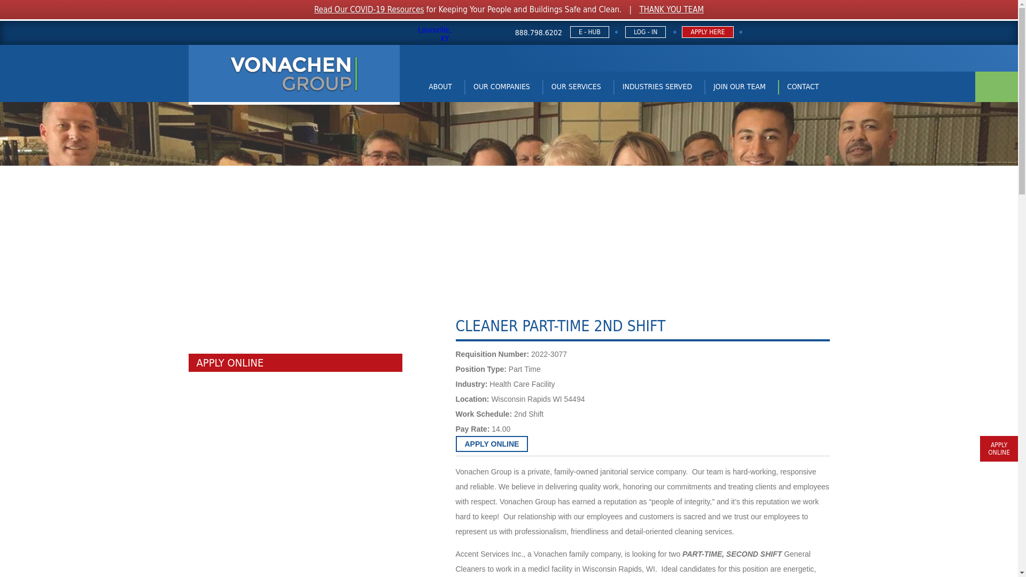 This screenshot has width=1026, height=577. What do you see at coordinates (440, 87) in the screenshot?
I see `ABOUT` at bounding box center [440, 87].